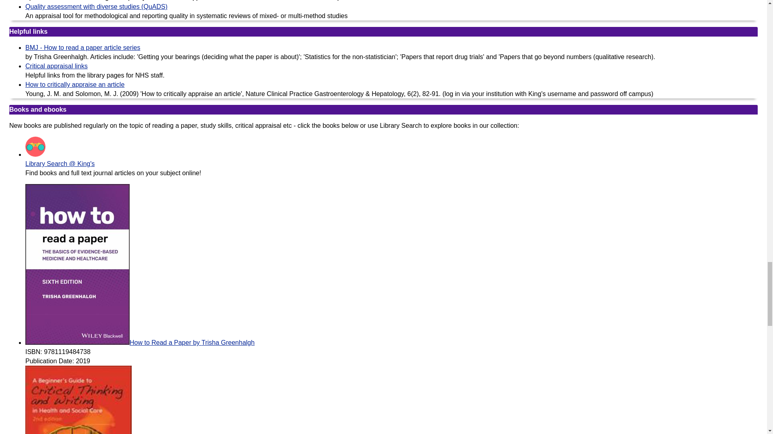 This screenshot has width=773, height=434. Describe the element at coordinates (75, 84) in the screenshot. I see `How to critically appraise an article` at that location.